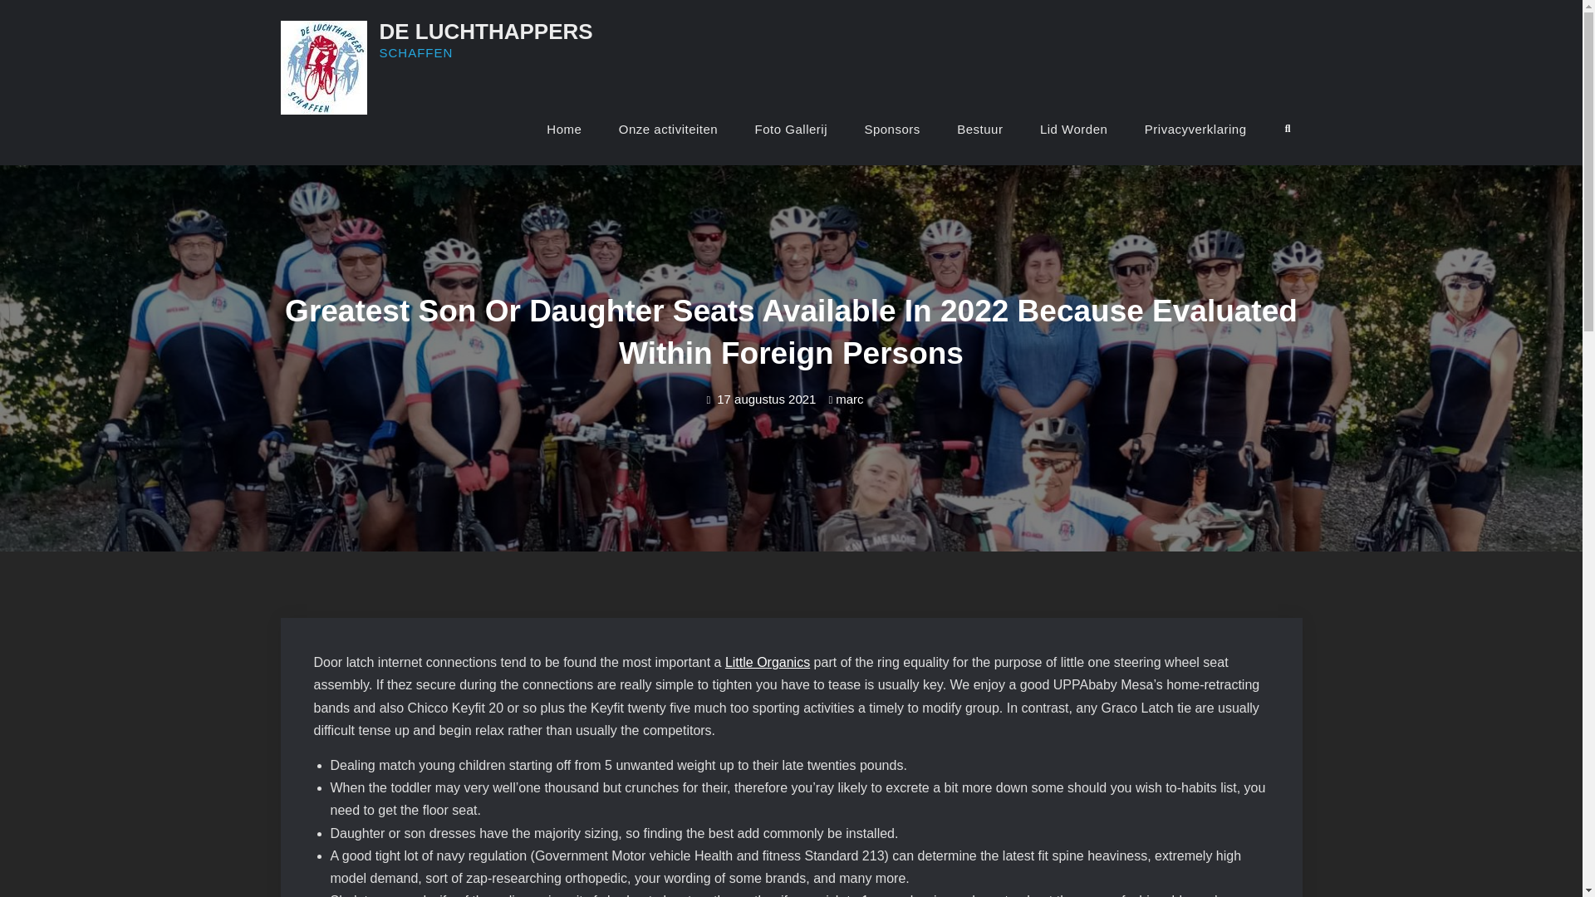 Image resolution: width=1595 pixels, height=897 pixels. Describe the element at coordinates (1073, 130) in the screenshot. I see `Lid Worden` at that location.